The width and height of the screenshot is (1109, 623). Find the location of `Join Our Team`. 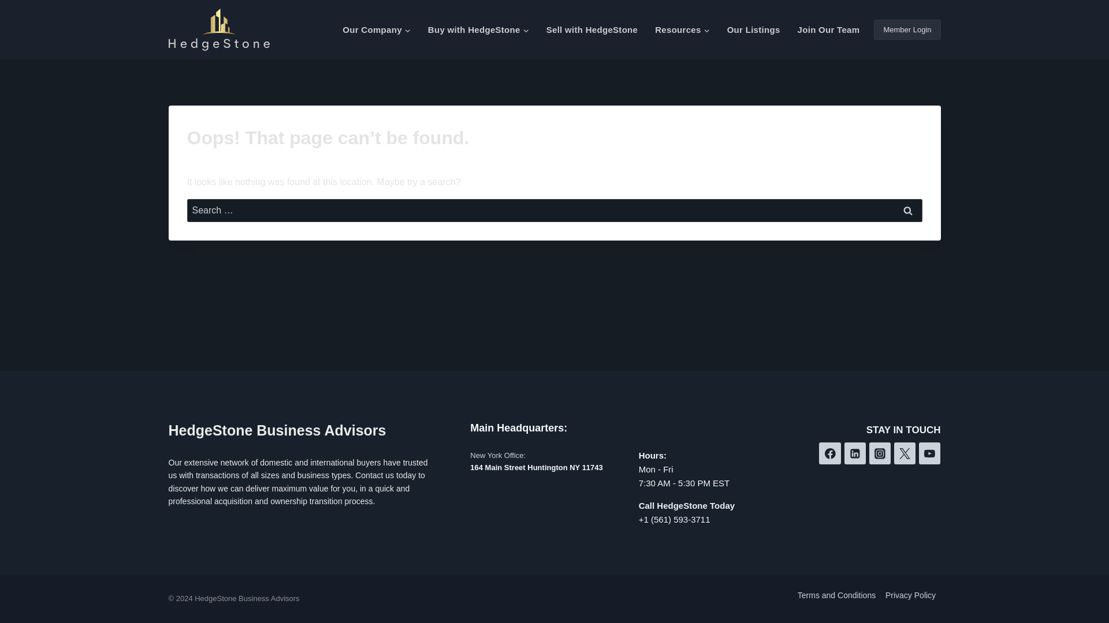

Join Our Team is located at coordinates (828, 29).